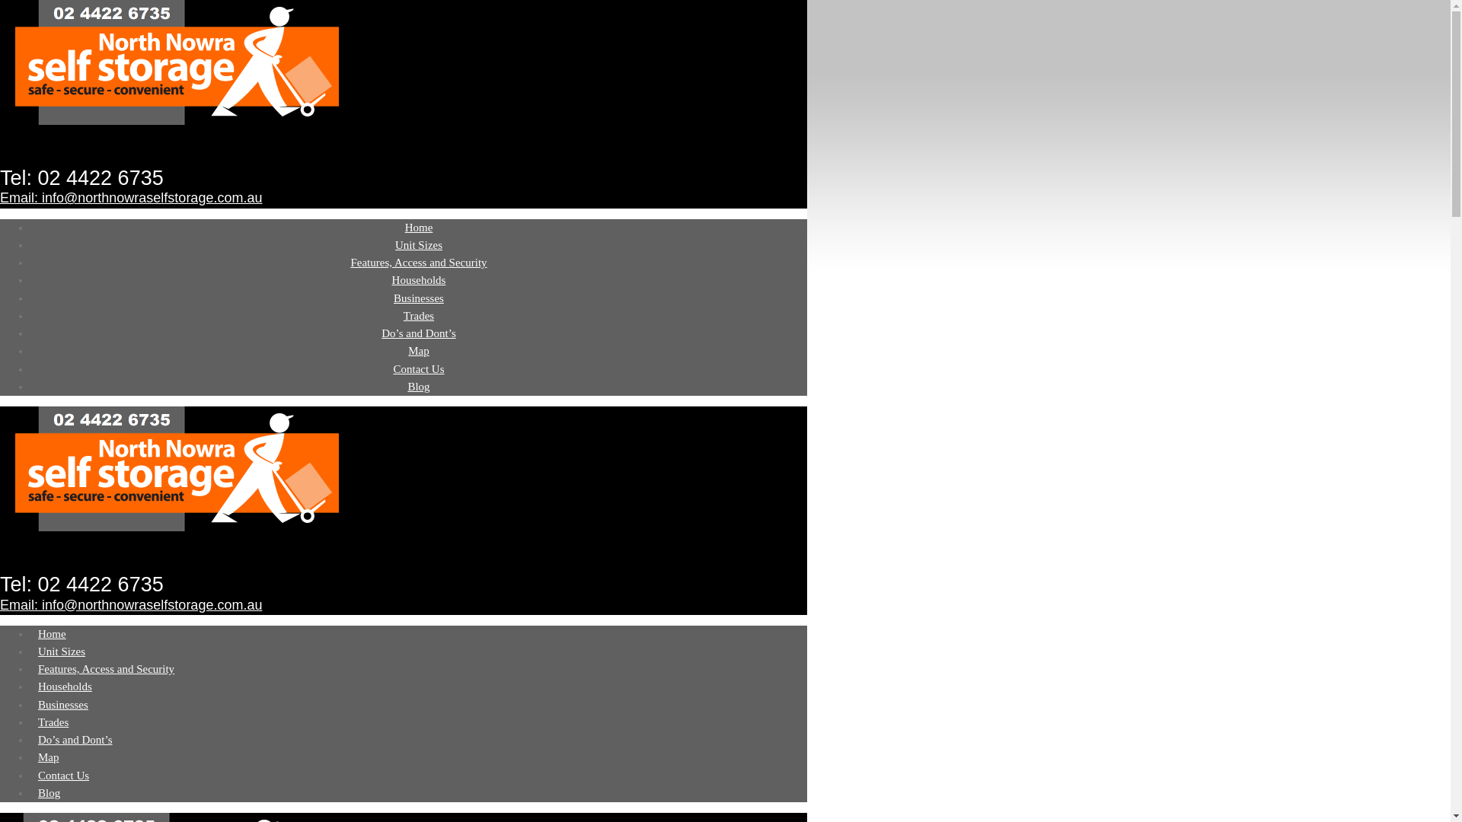  I want to click on Email: info@northnowraselfstorage.com.au, so click(131, 198).